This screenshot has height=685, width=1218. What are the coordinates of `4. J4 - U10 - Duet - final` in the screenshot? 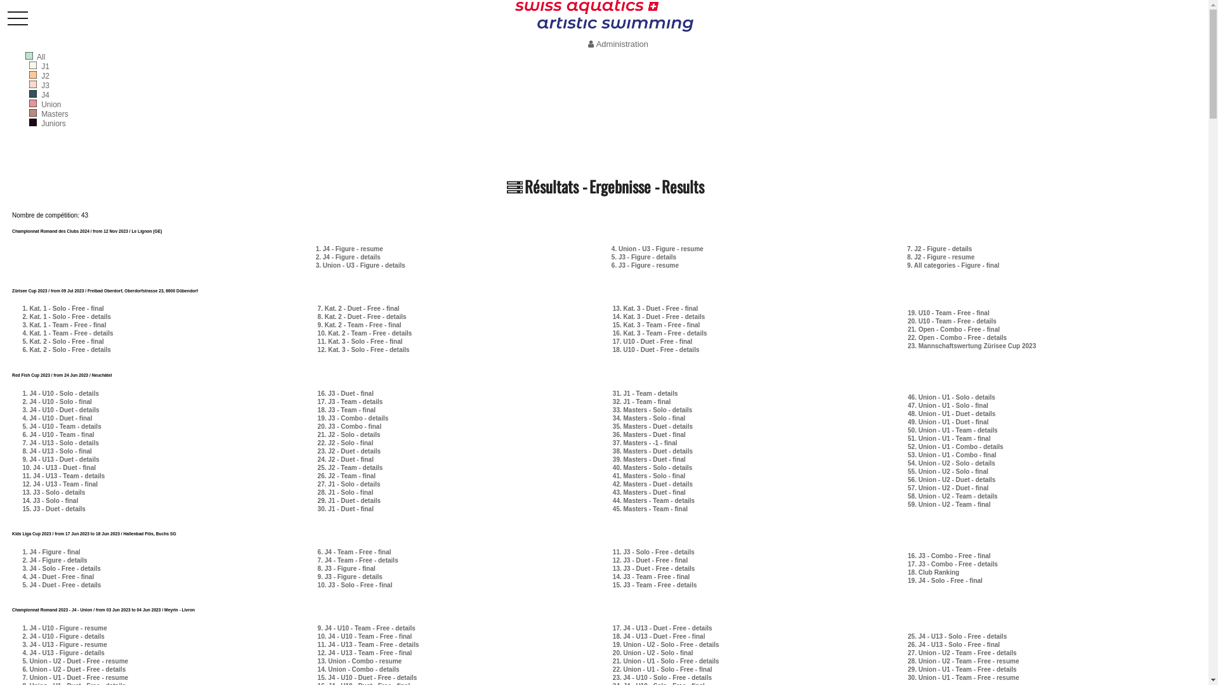 It's located at (57, 419).